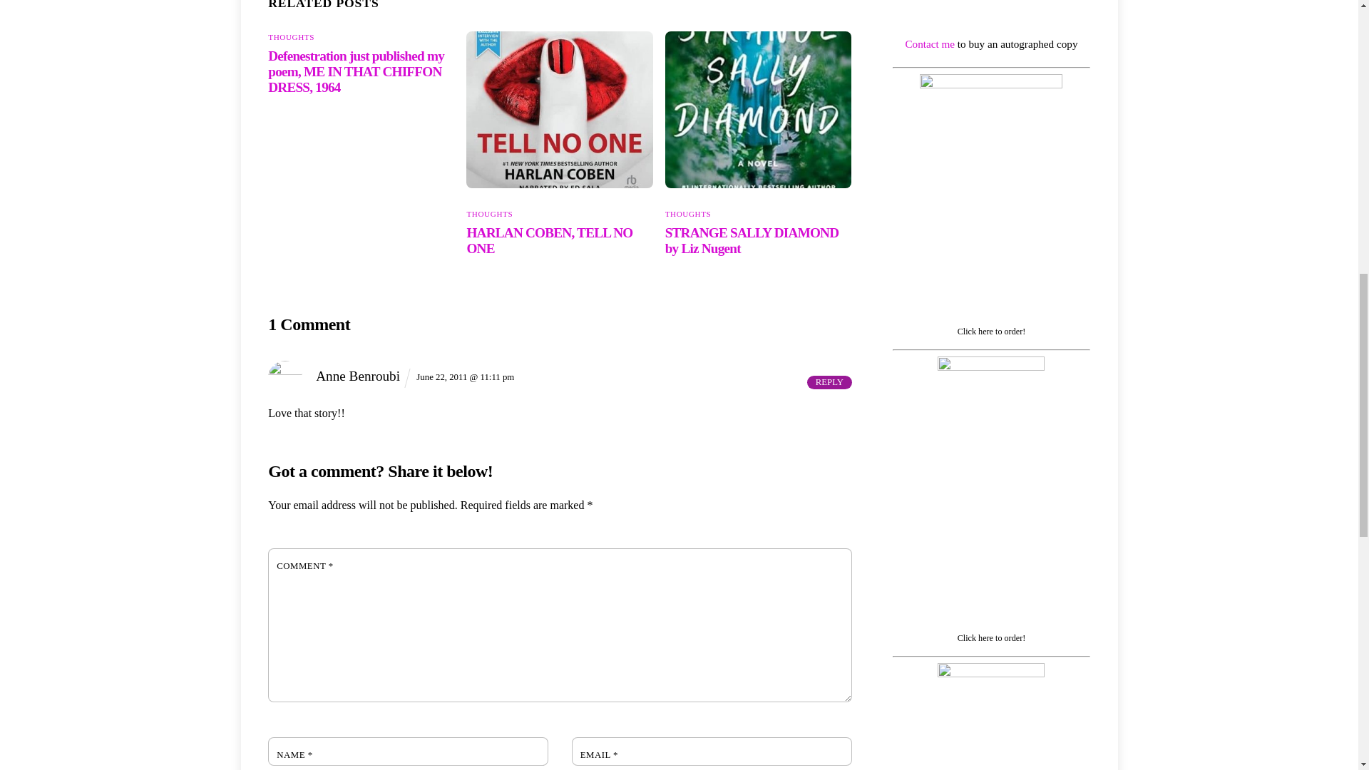 The height and width of the screenshot is (770, 1369). What do you see at coordinates (489, 213) in the screenshot?
I see `THOUGHTS` at bounding box center [489, 213].